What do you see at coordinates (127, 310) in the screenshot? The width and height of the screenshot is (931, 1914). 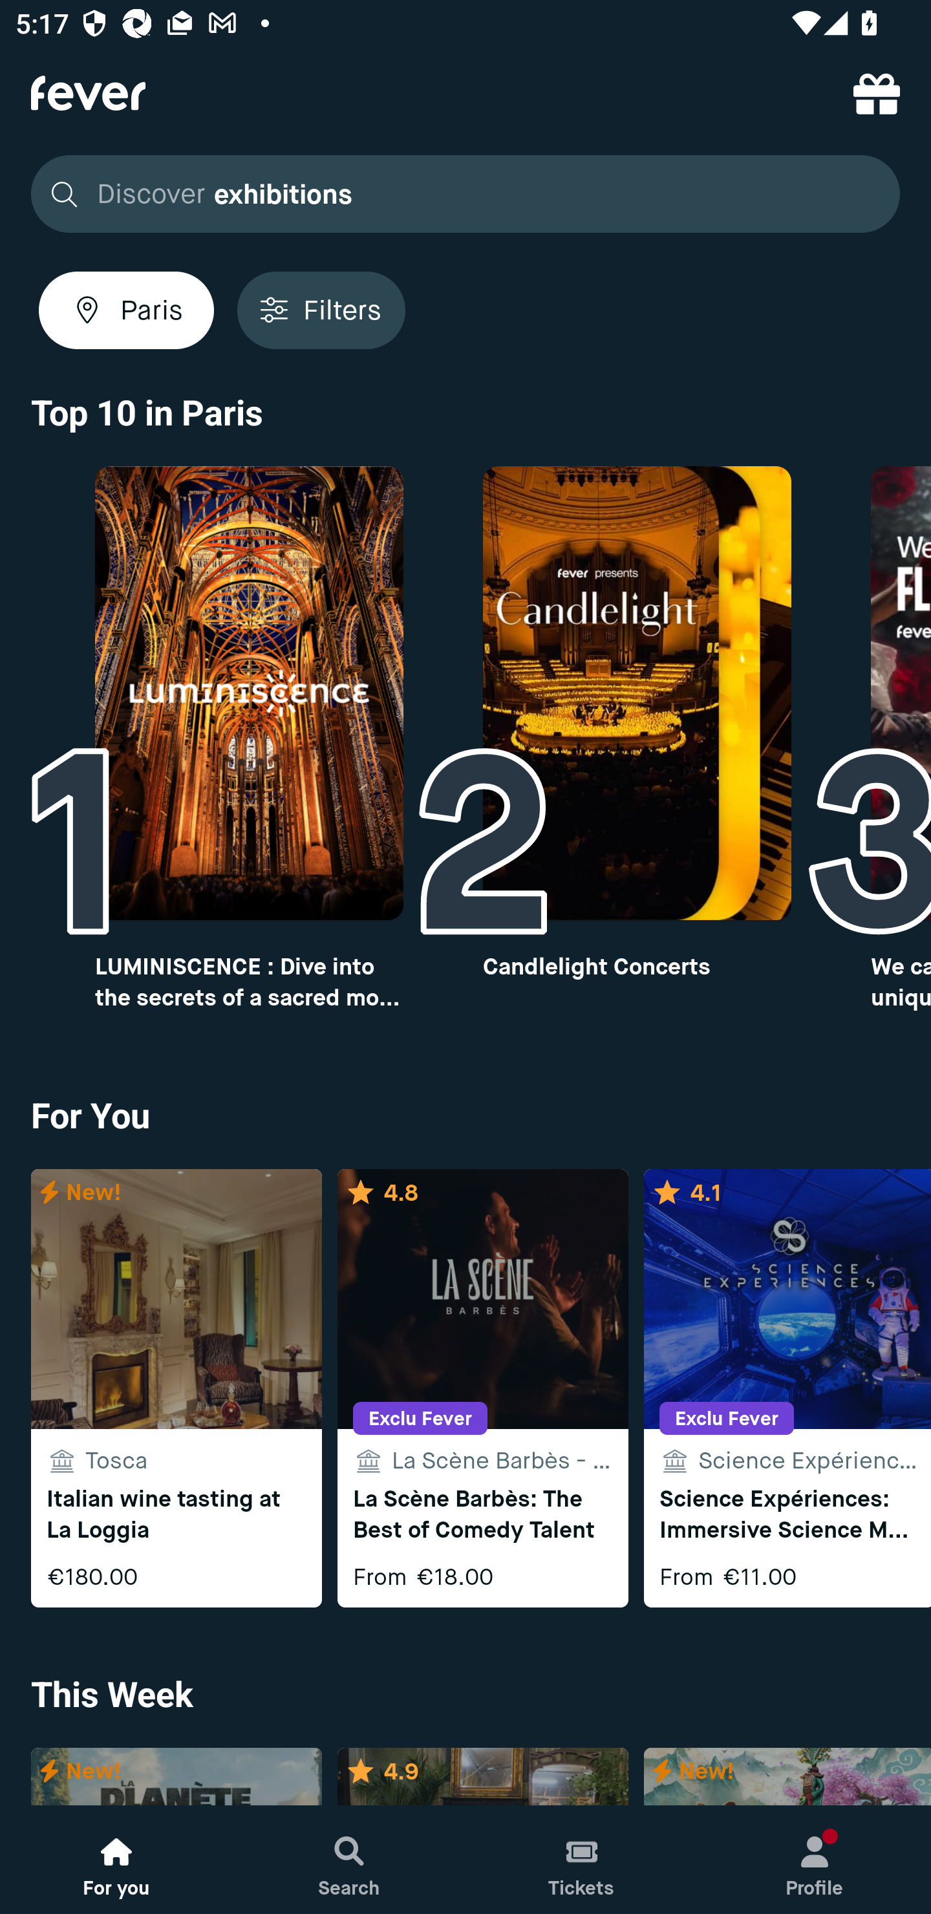 I see `Paris` at bounding box center [127, 310].